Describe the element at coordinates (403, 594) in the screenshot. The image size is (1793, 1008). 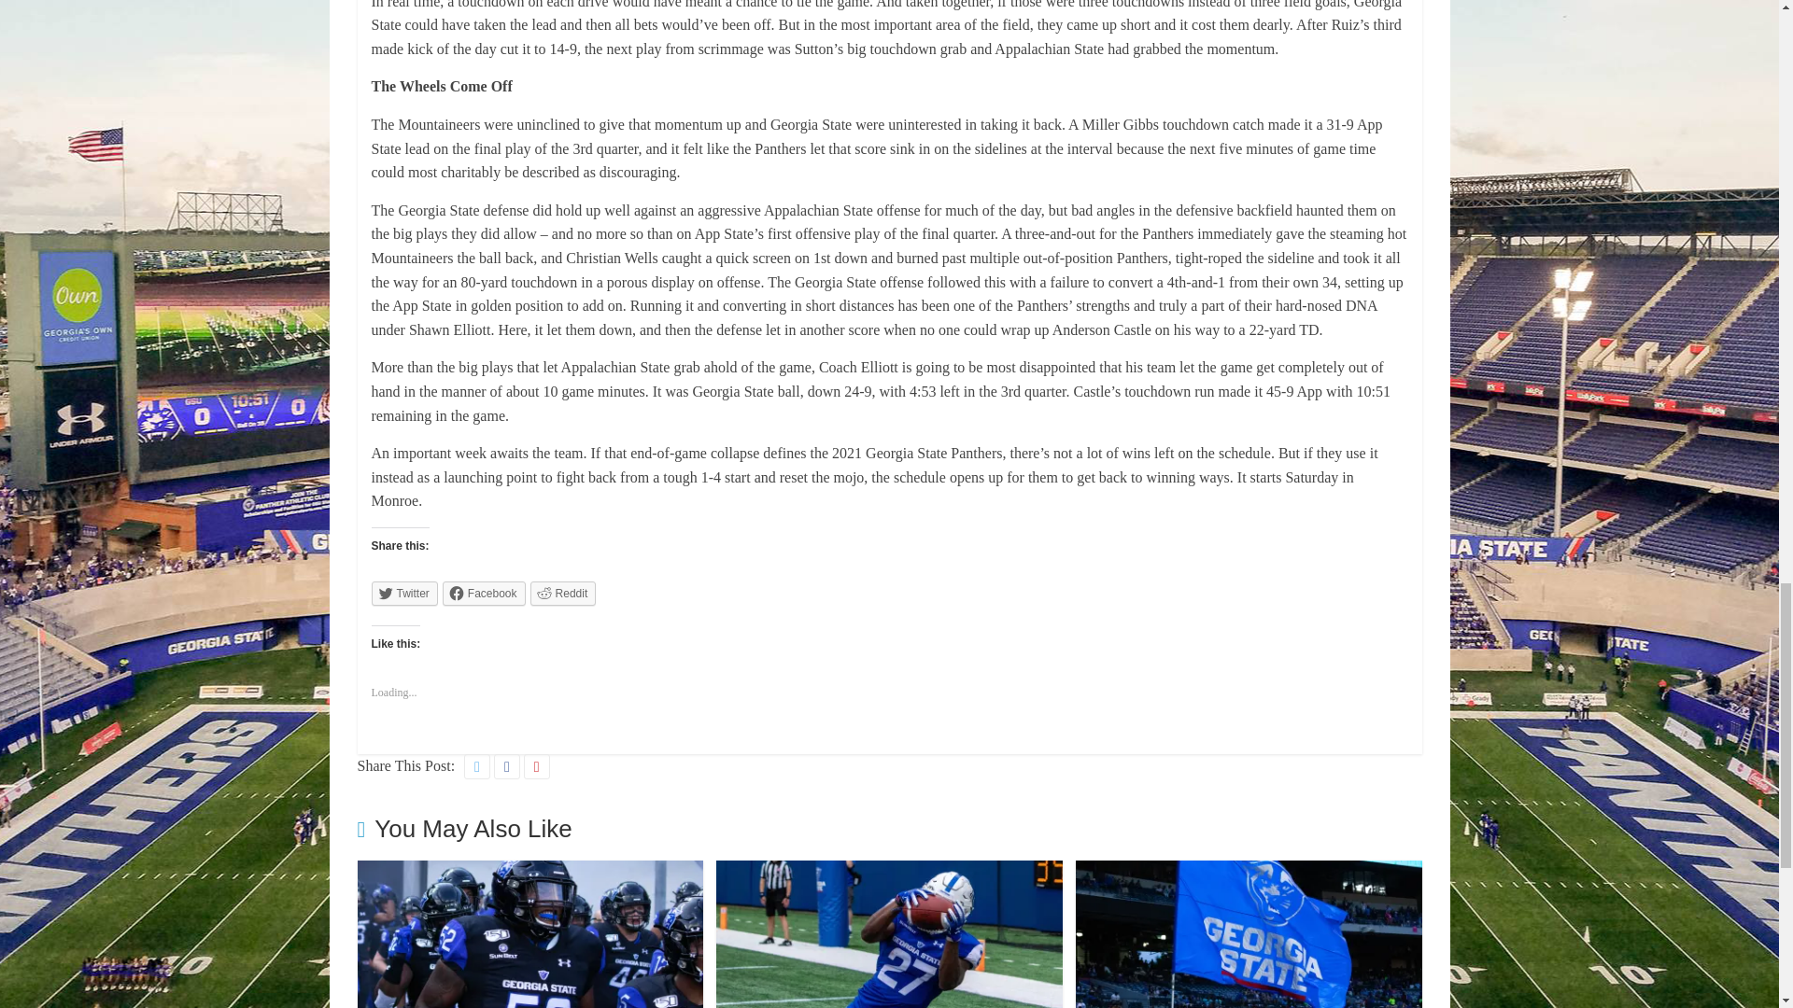
I see `Twitter` at that location.